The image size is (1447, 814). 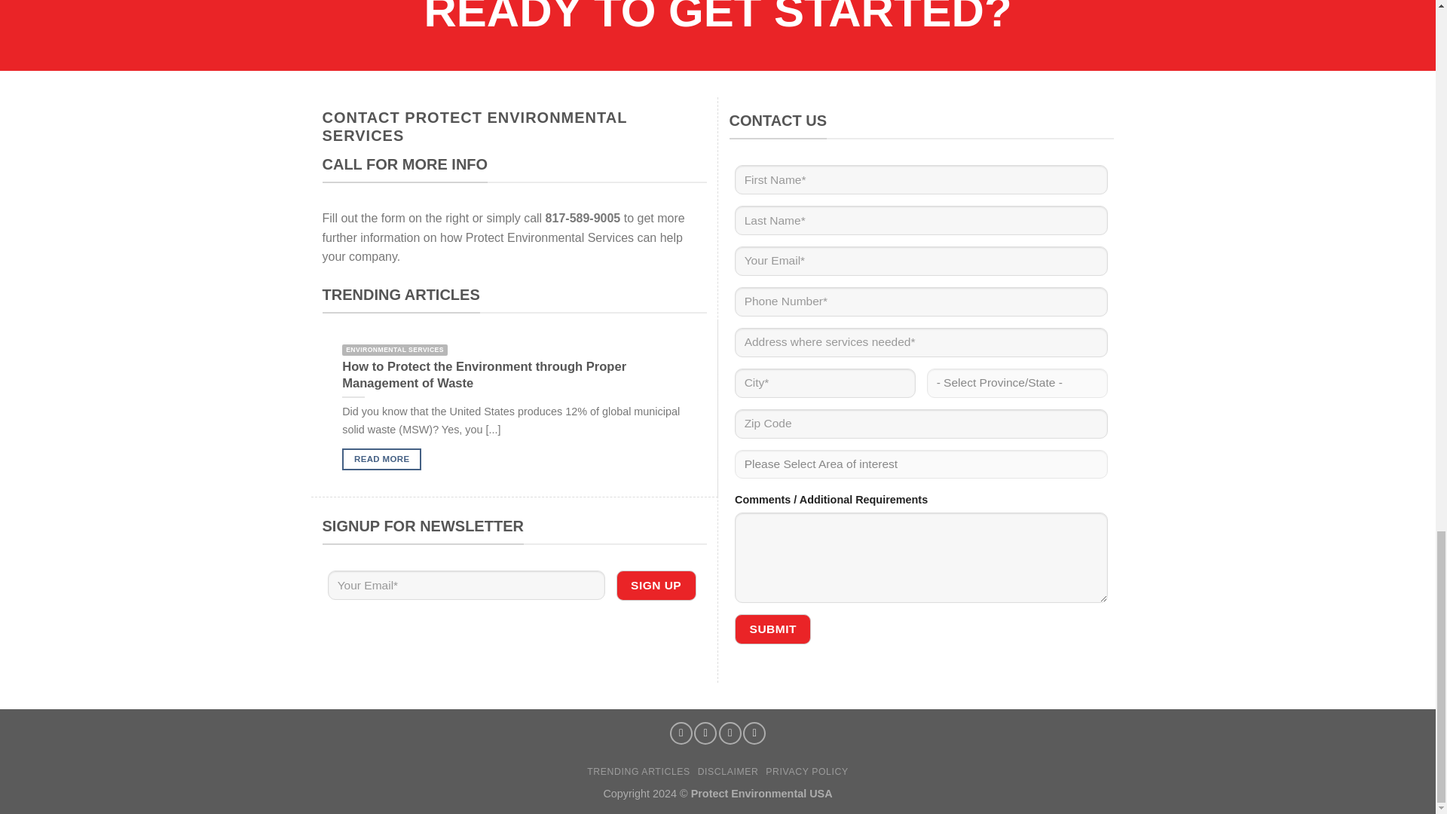 I want to click on Send us an email, so click(x=705, y=733).